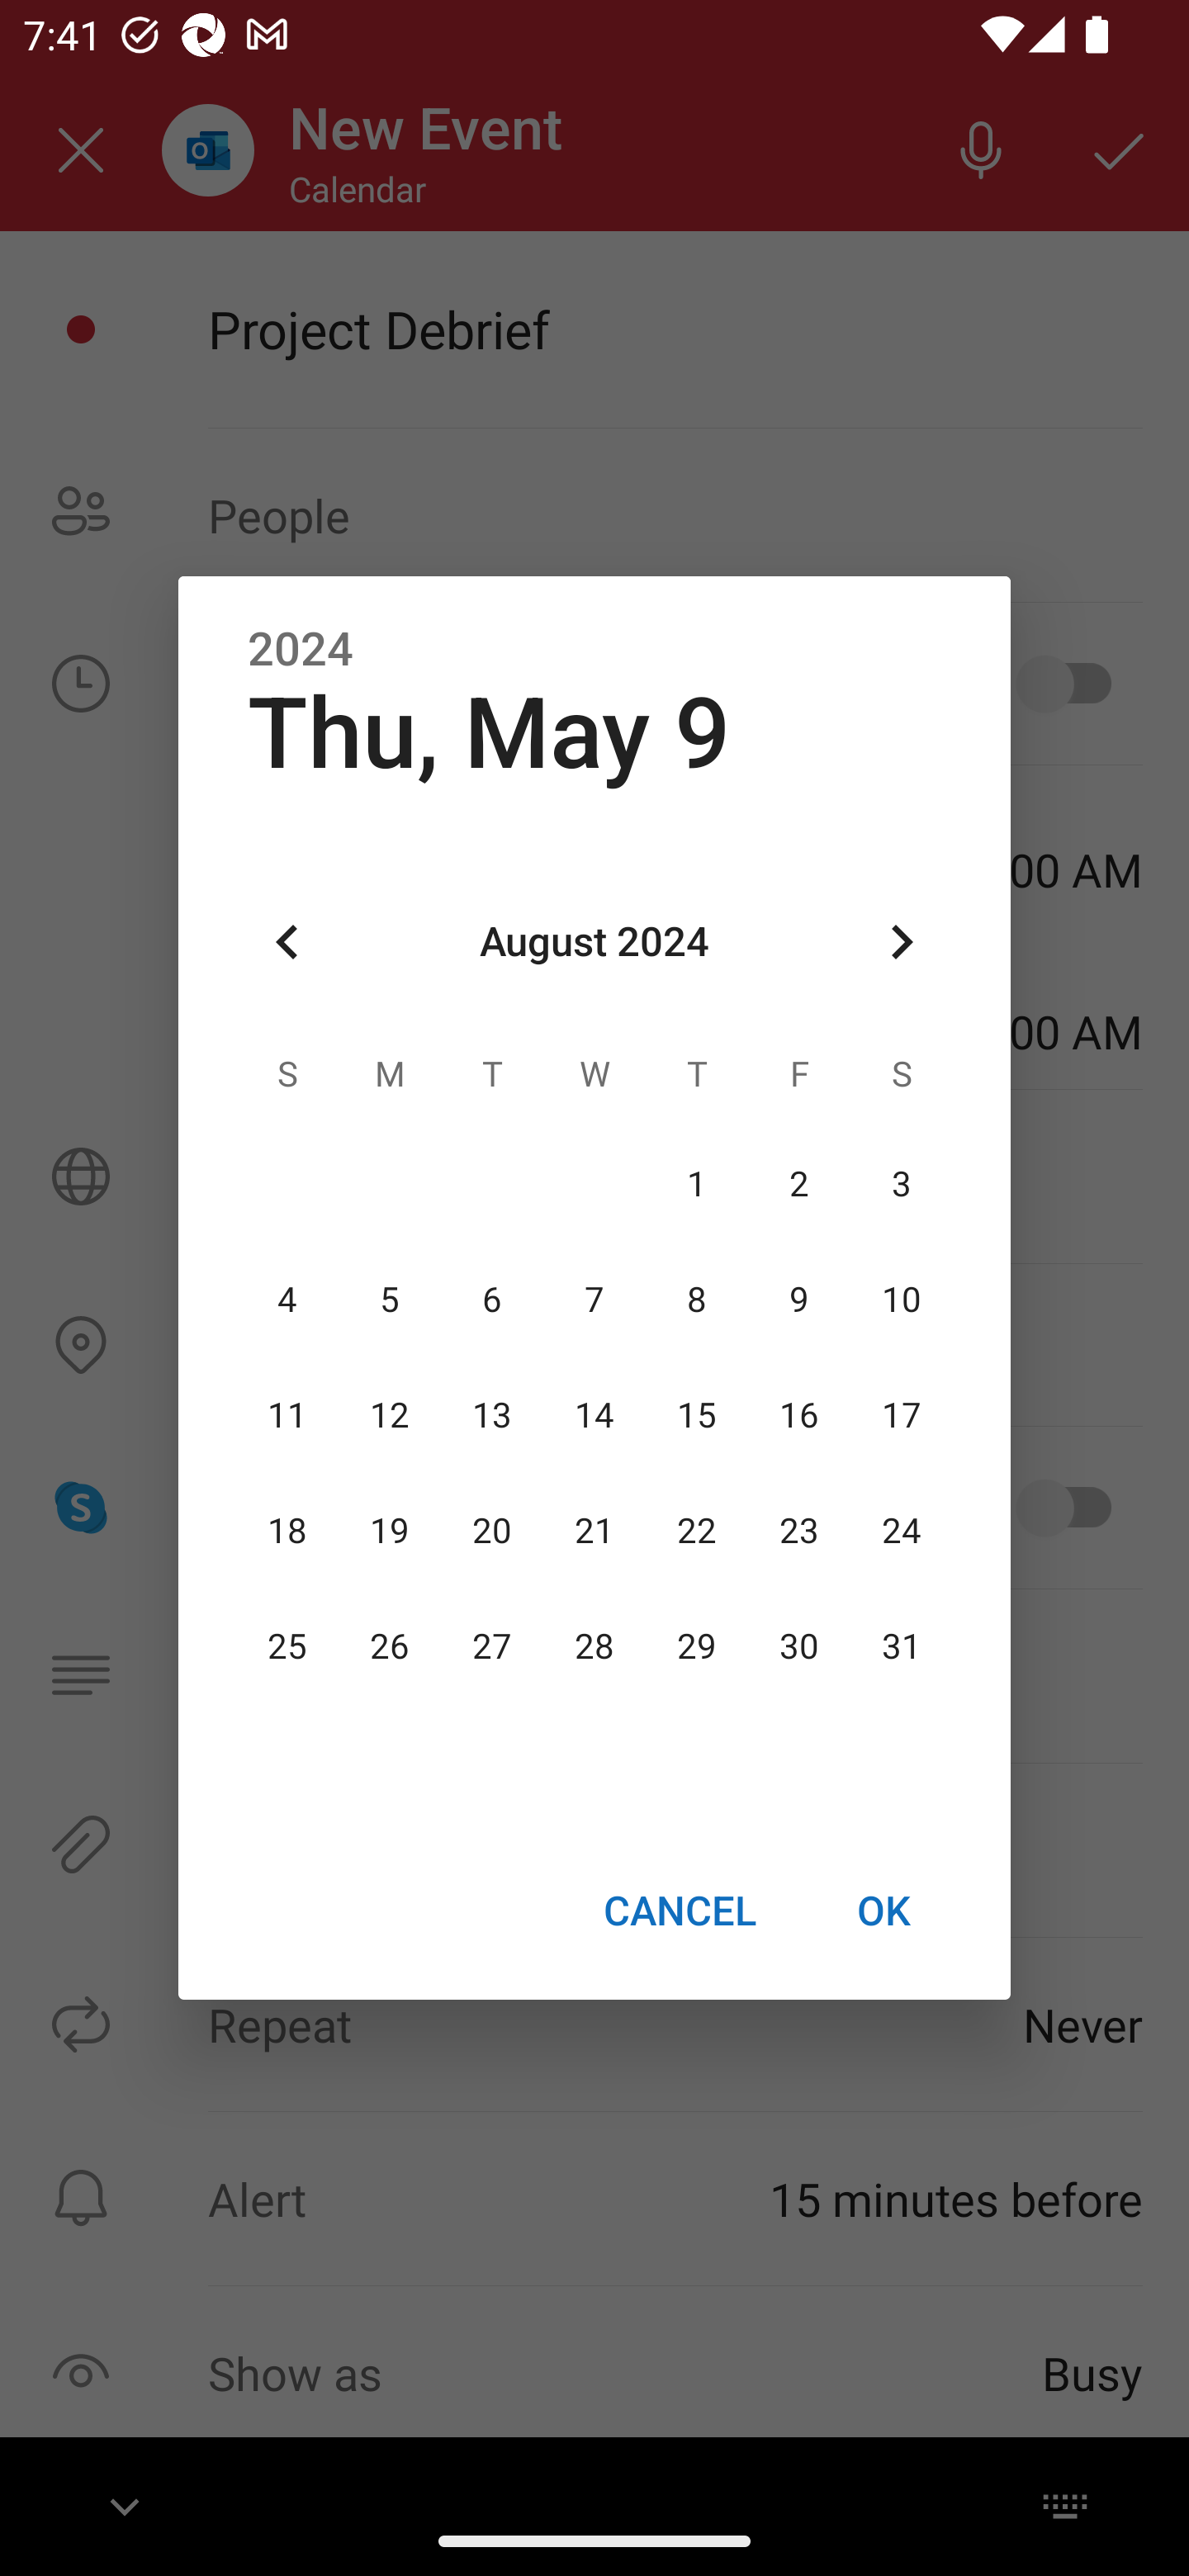 This screenshot has height=2576, width=1189. What do you see at coordinates (798, 1531) in the screenshot?
I see `23 23 August 2024` at bounding box center [798, 1531].